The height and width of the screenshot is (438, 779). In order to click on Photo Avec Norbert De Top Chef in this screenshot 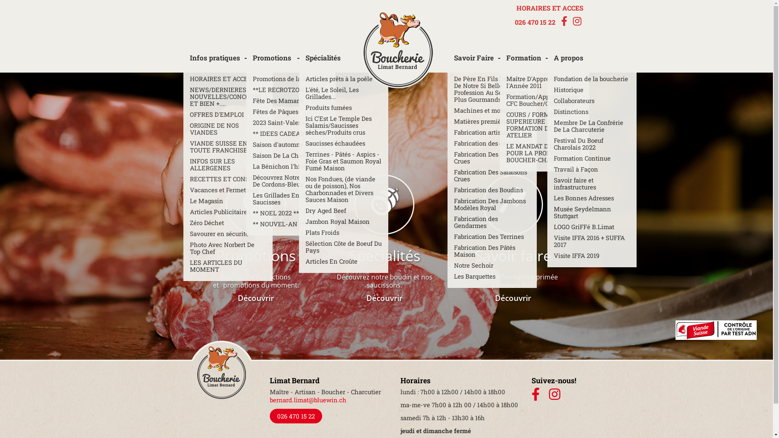, I will do `click(228, 248)`.